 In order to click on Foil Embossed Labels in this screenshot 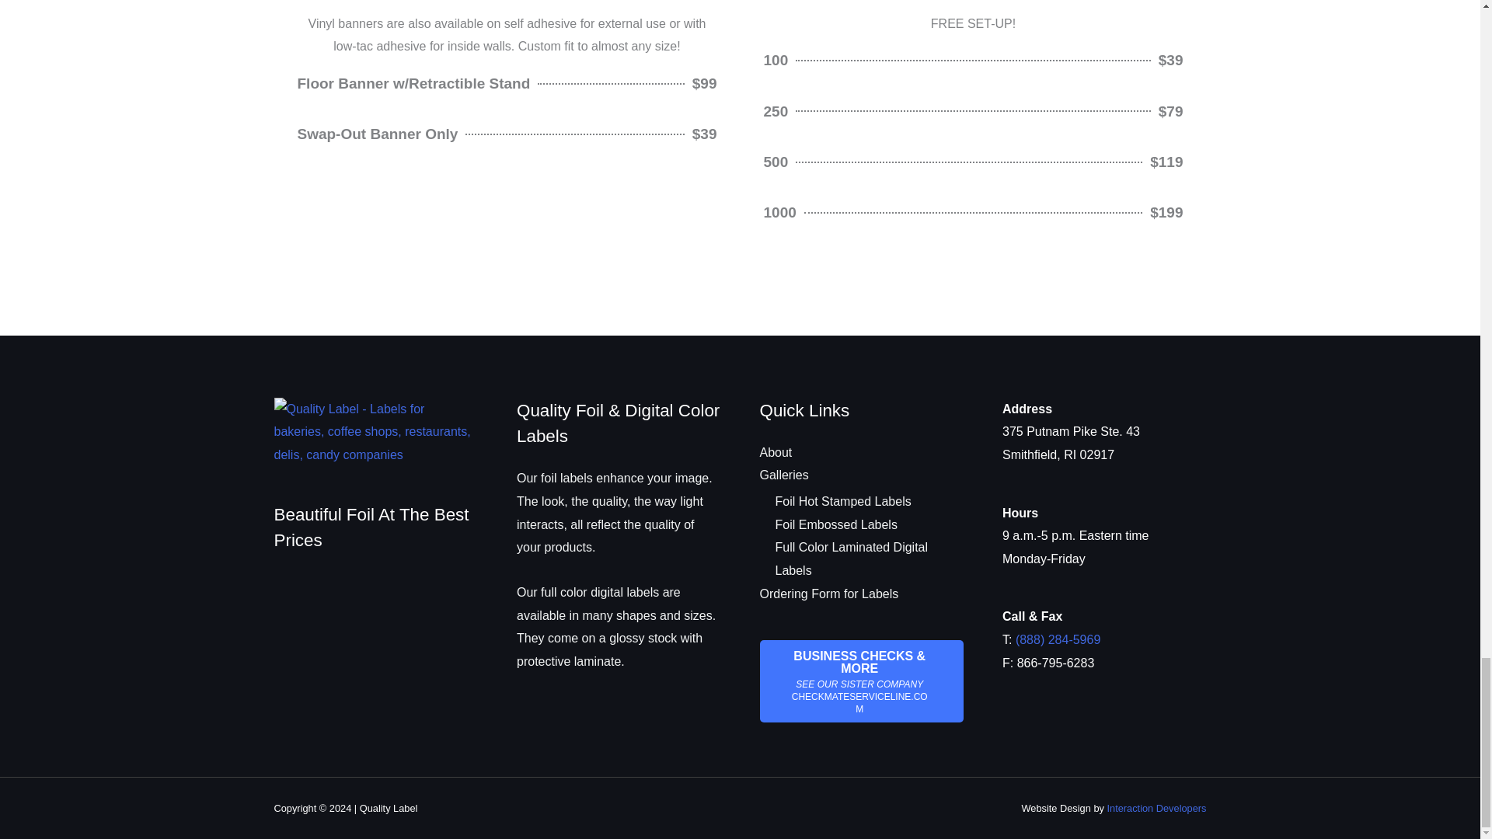, I will do `click(836, 524)`.